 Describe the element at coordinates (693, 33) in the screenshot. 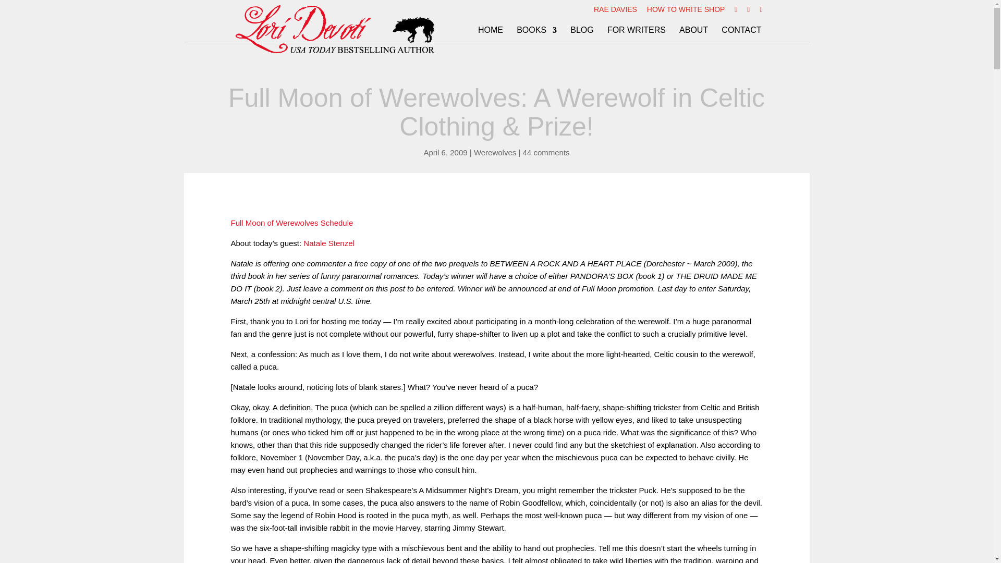

I see `ABOUT` at that location.